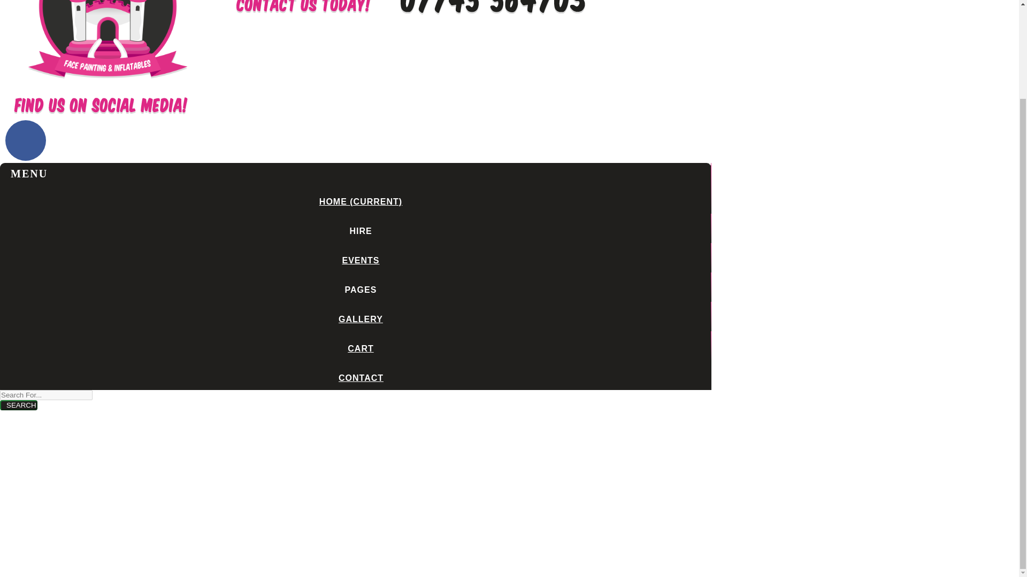 The width and height of the screenshot is (1027, 577). What do you see at coordinates (18, 405) in the screenshot?
I see `SEARCH` at bounding box center [18, 405].